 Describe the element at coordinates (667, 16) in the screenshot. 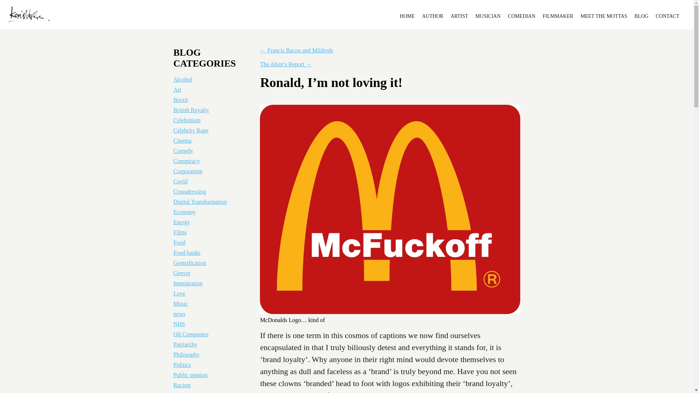

I see `CONTACT` at that location.